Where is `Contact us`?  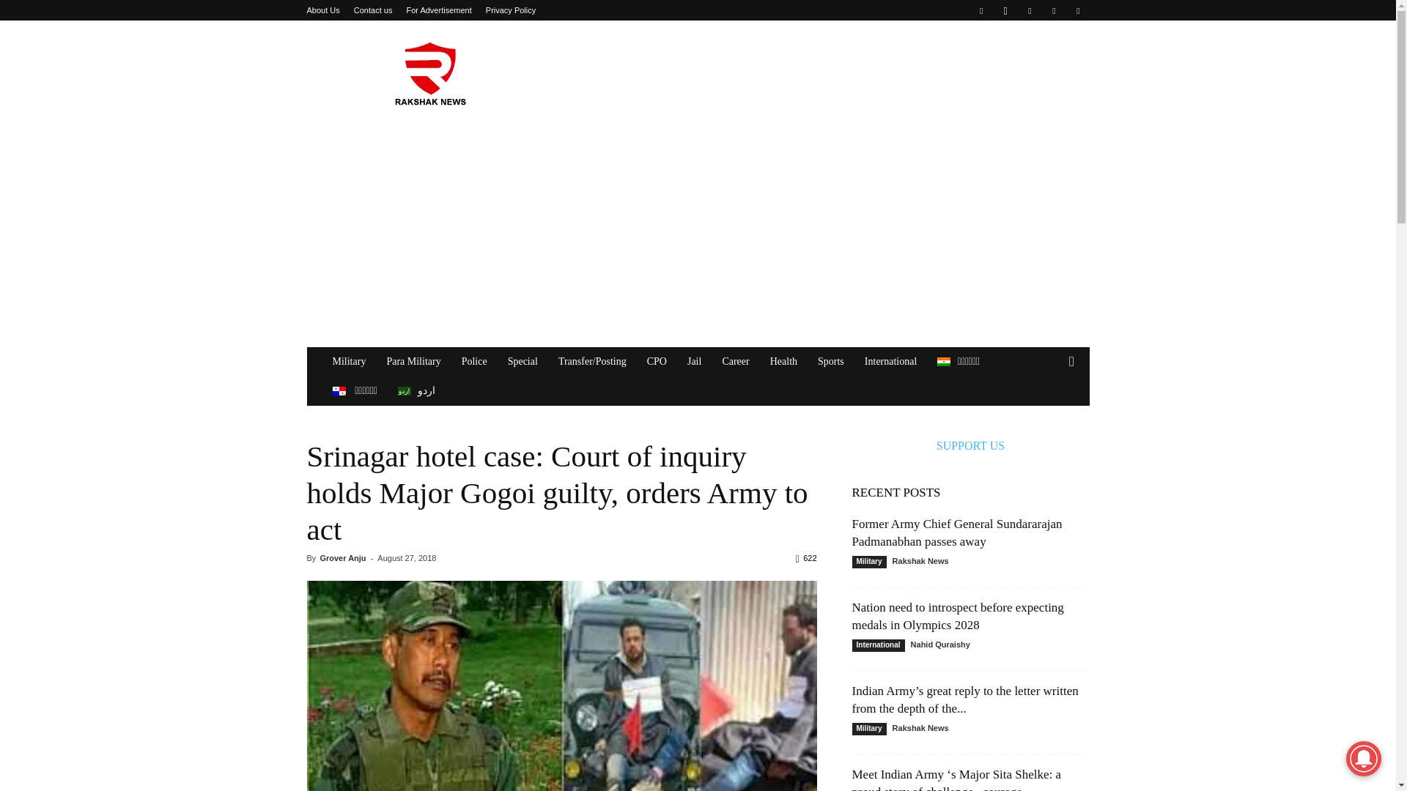
Contact us is located at coordinates (373, 10).